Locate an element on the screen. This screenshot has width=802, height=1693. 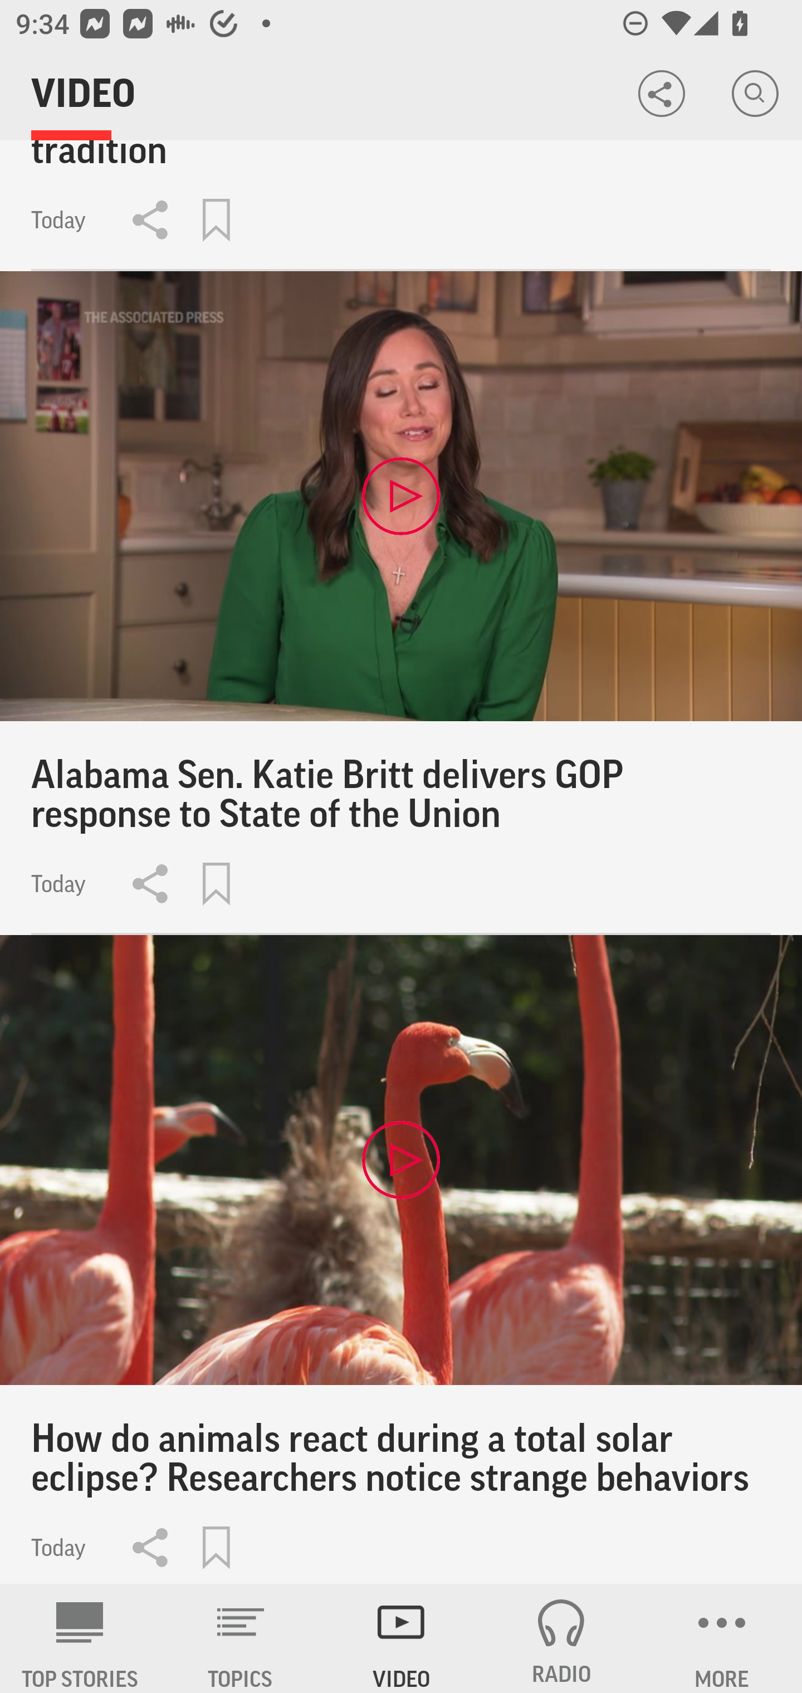
AP News TOP STORIES is located at coordinates (80, 1638).